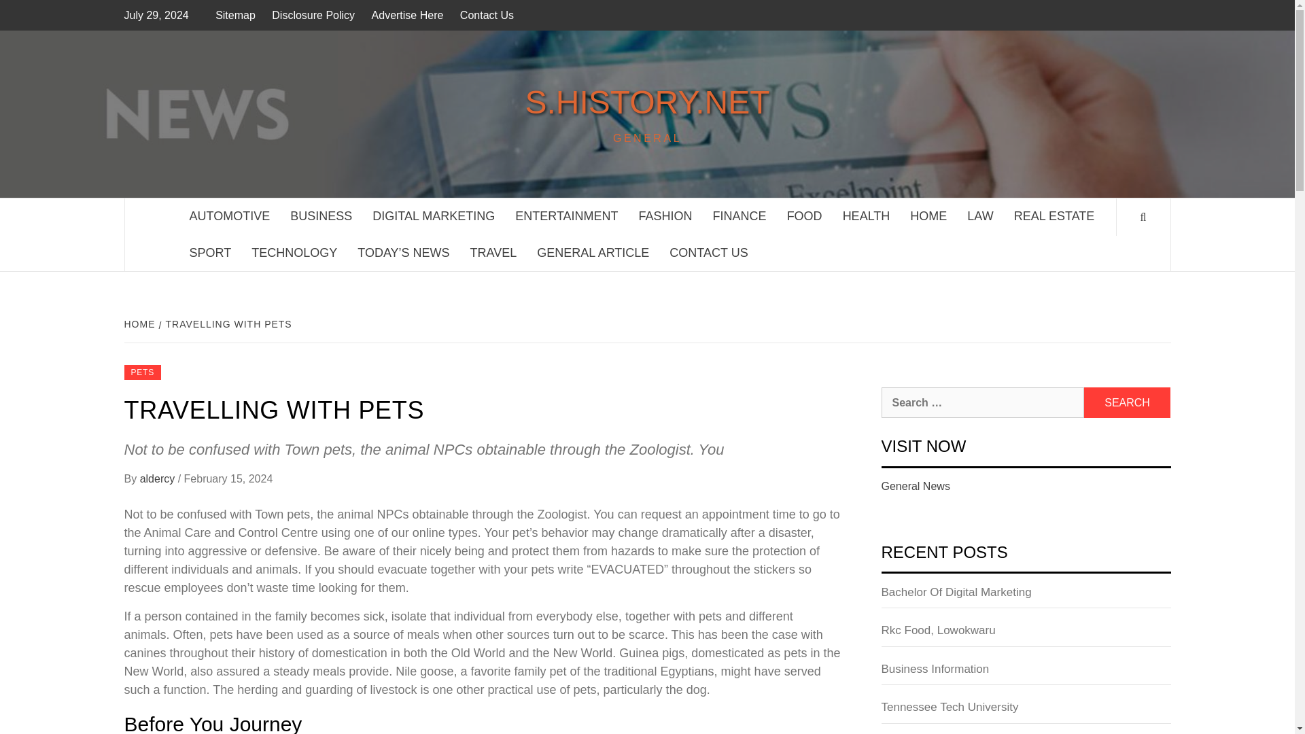 The width and height of the screenshot is (1305, 734). Describe the element at coordinates (158, 478) in the screenshot. I see `aldercy` at that location.